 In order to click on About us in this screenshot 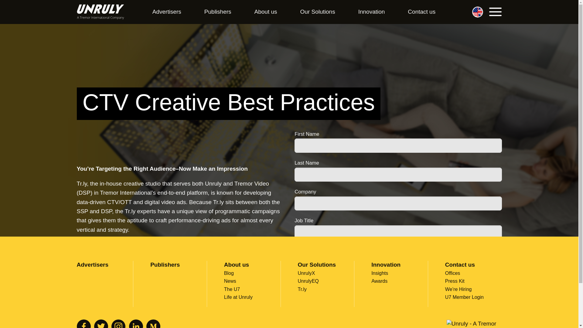, I will do `click(266, 12)`.